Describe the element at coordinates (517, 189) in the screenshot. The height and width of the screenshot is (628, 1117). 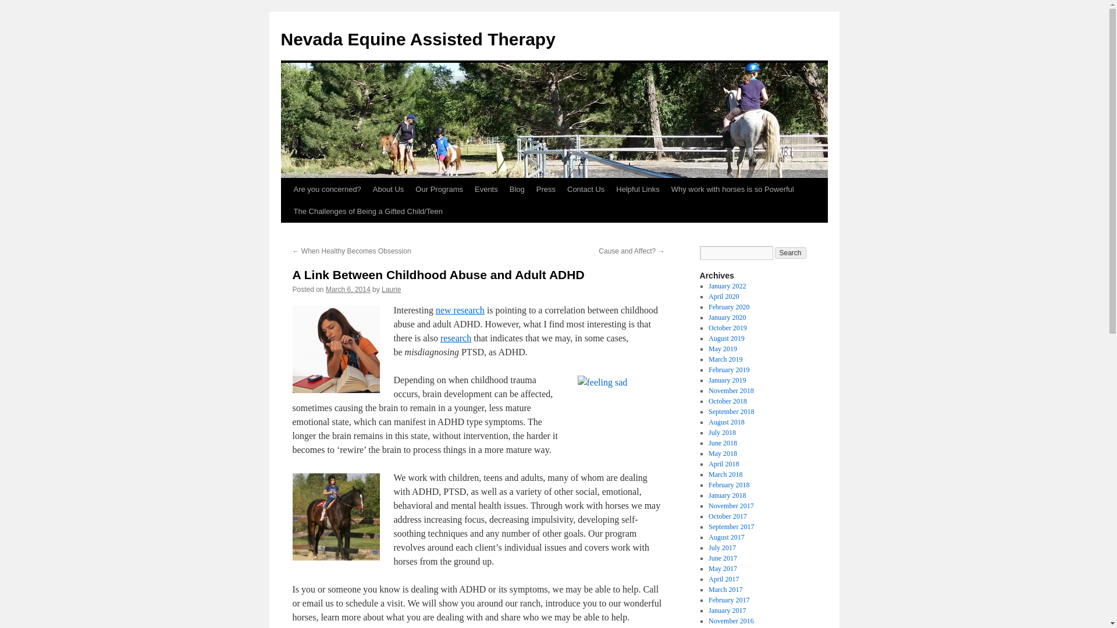
I see `Blog` at that location.